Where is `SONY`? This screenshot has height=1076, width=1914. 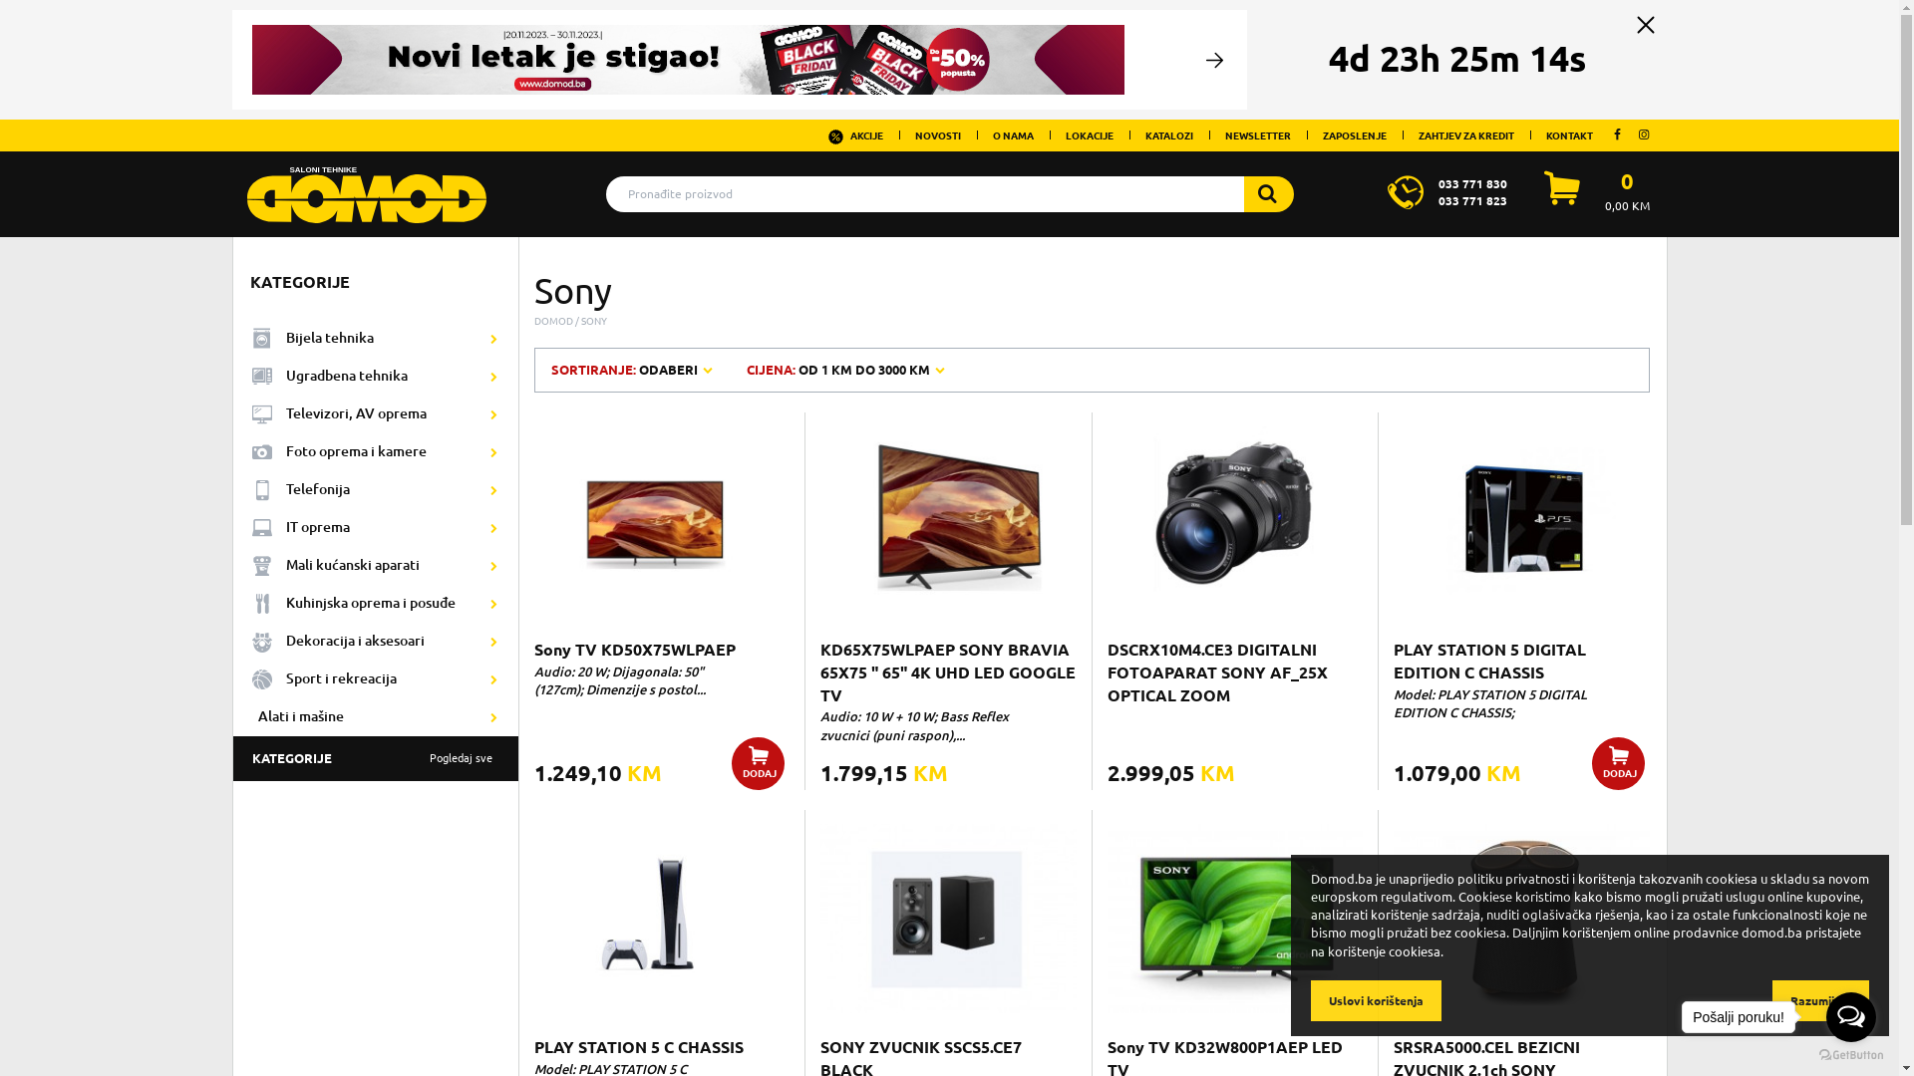
SONY is located at coordinates (594, 321).